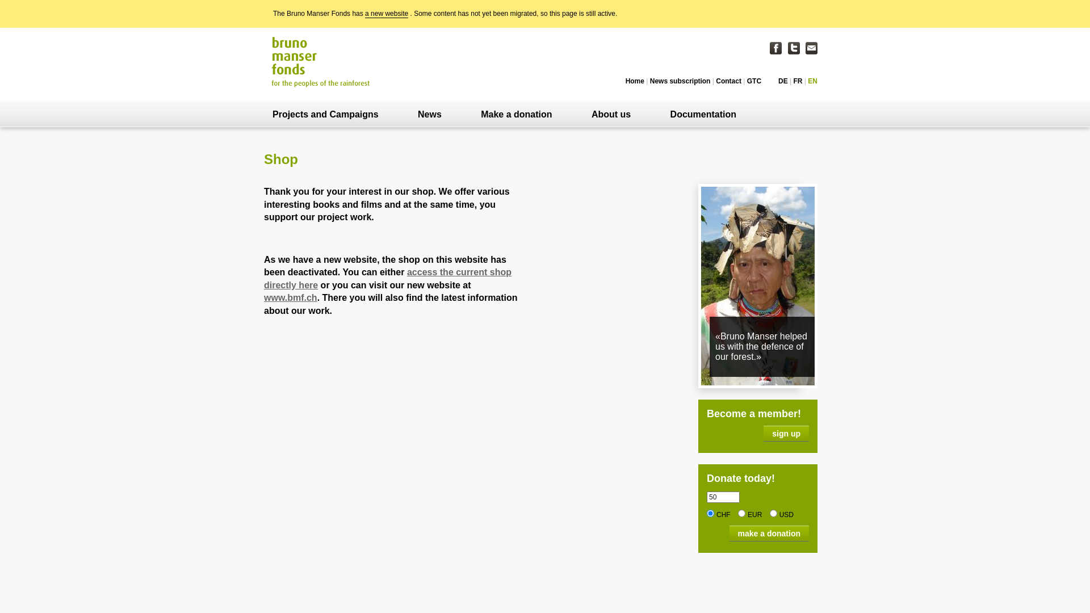  I want to click on Make a donation, so click(517, 115).